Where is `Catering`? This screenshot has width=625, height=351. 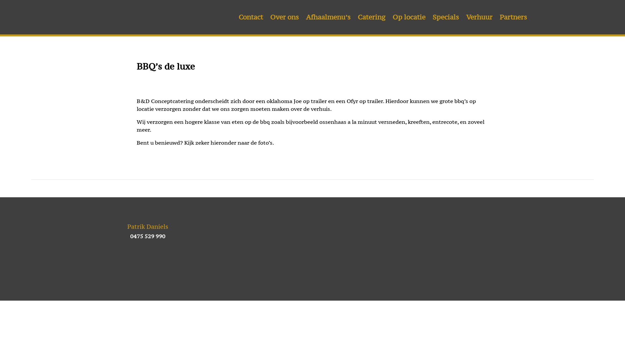 Catering is located at coordinates (372, 19).